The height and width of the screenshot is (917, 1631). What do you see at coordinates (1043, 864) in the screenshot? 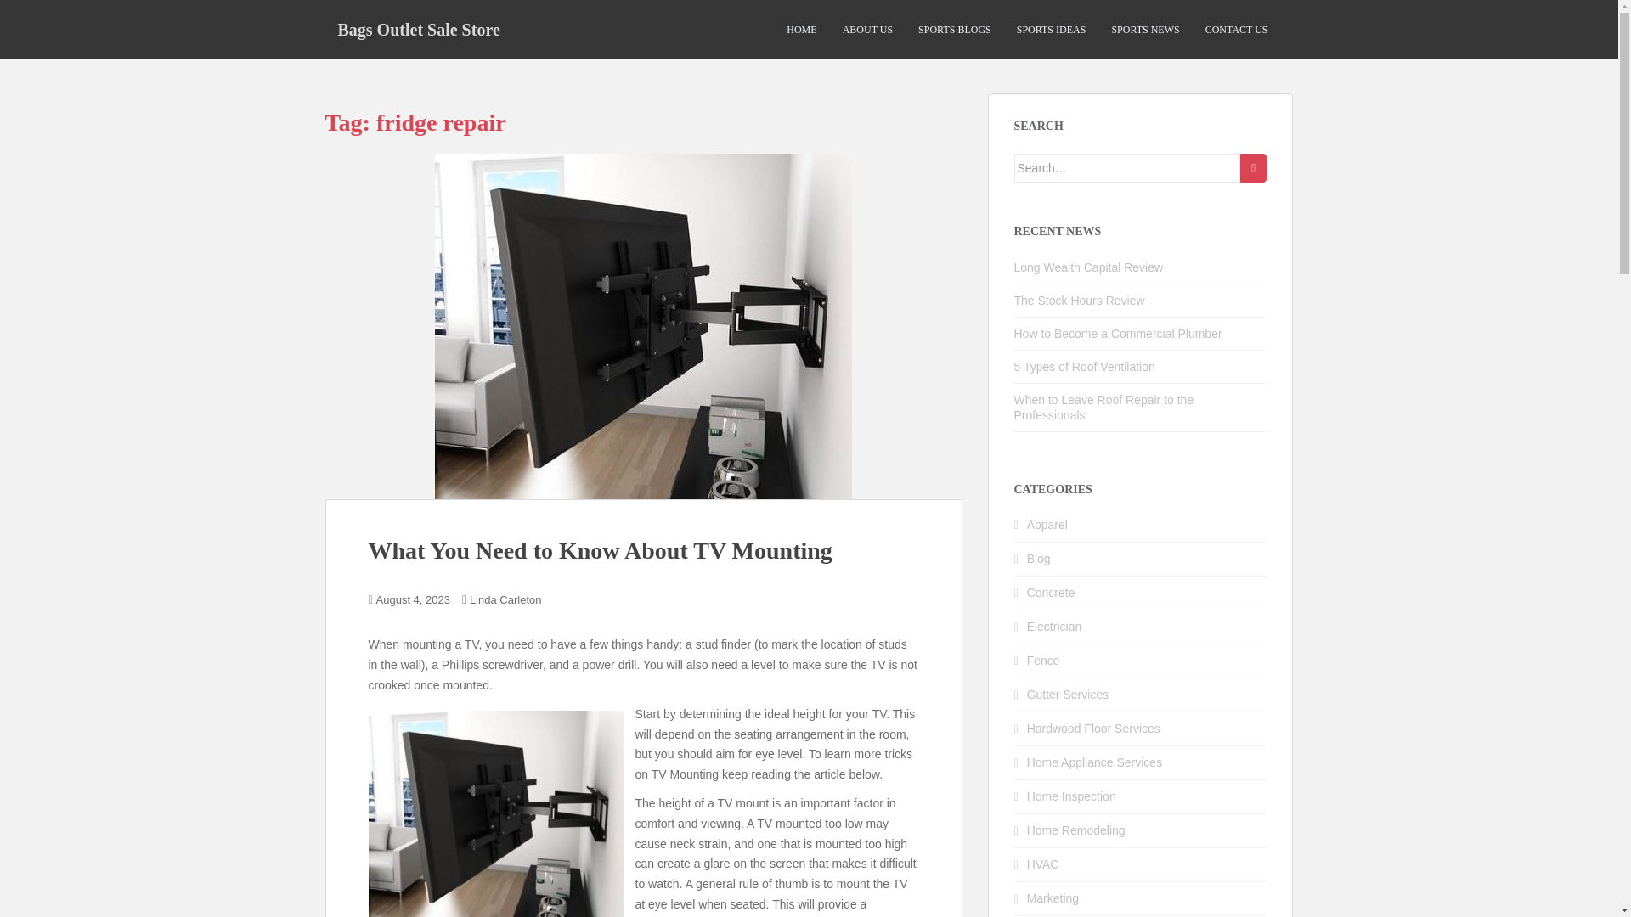
I see `HVAC` at bounding box center [1043, 864].